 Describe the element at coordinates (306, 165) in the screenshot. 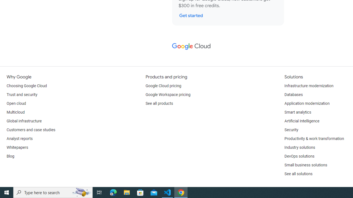

I see `Small business solutions` at that location.